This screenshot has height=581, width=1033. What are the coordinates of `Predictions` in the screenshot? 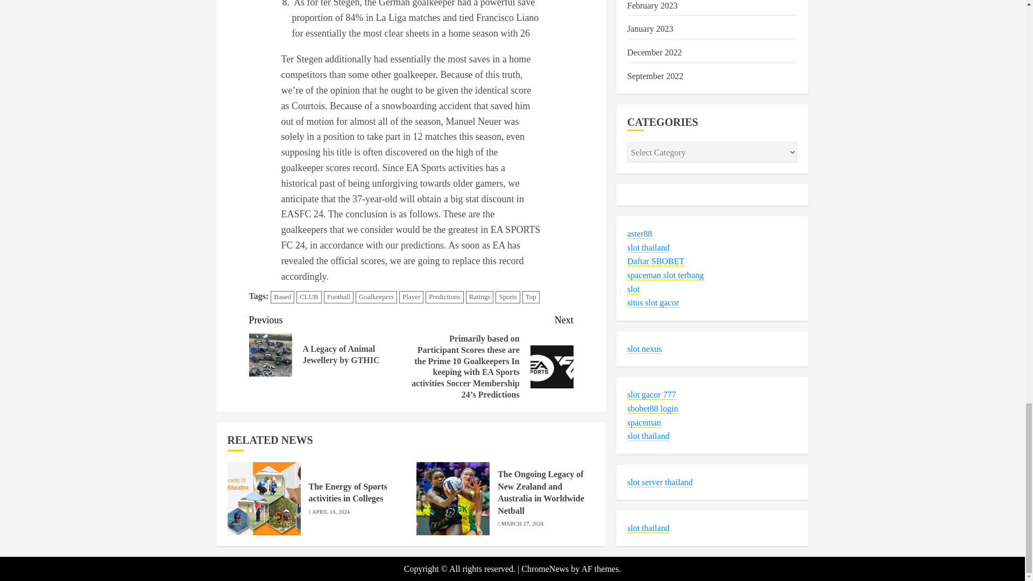 It's located at (444, 297).